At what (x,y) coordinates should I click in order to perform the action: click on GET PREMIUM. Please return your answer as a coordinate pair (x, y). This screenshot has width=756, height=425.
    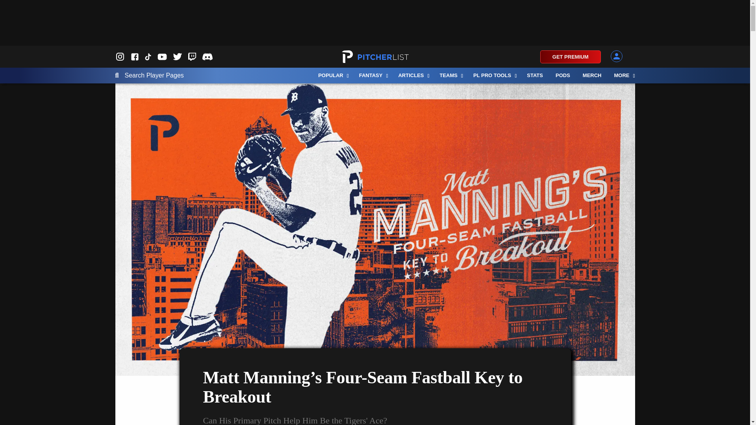
    Looking at the image, I should click on (571, 57).